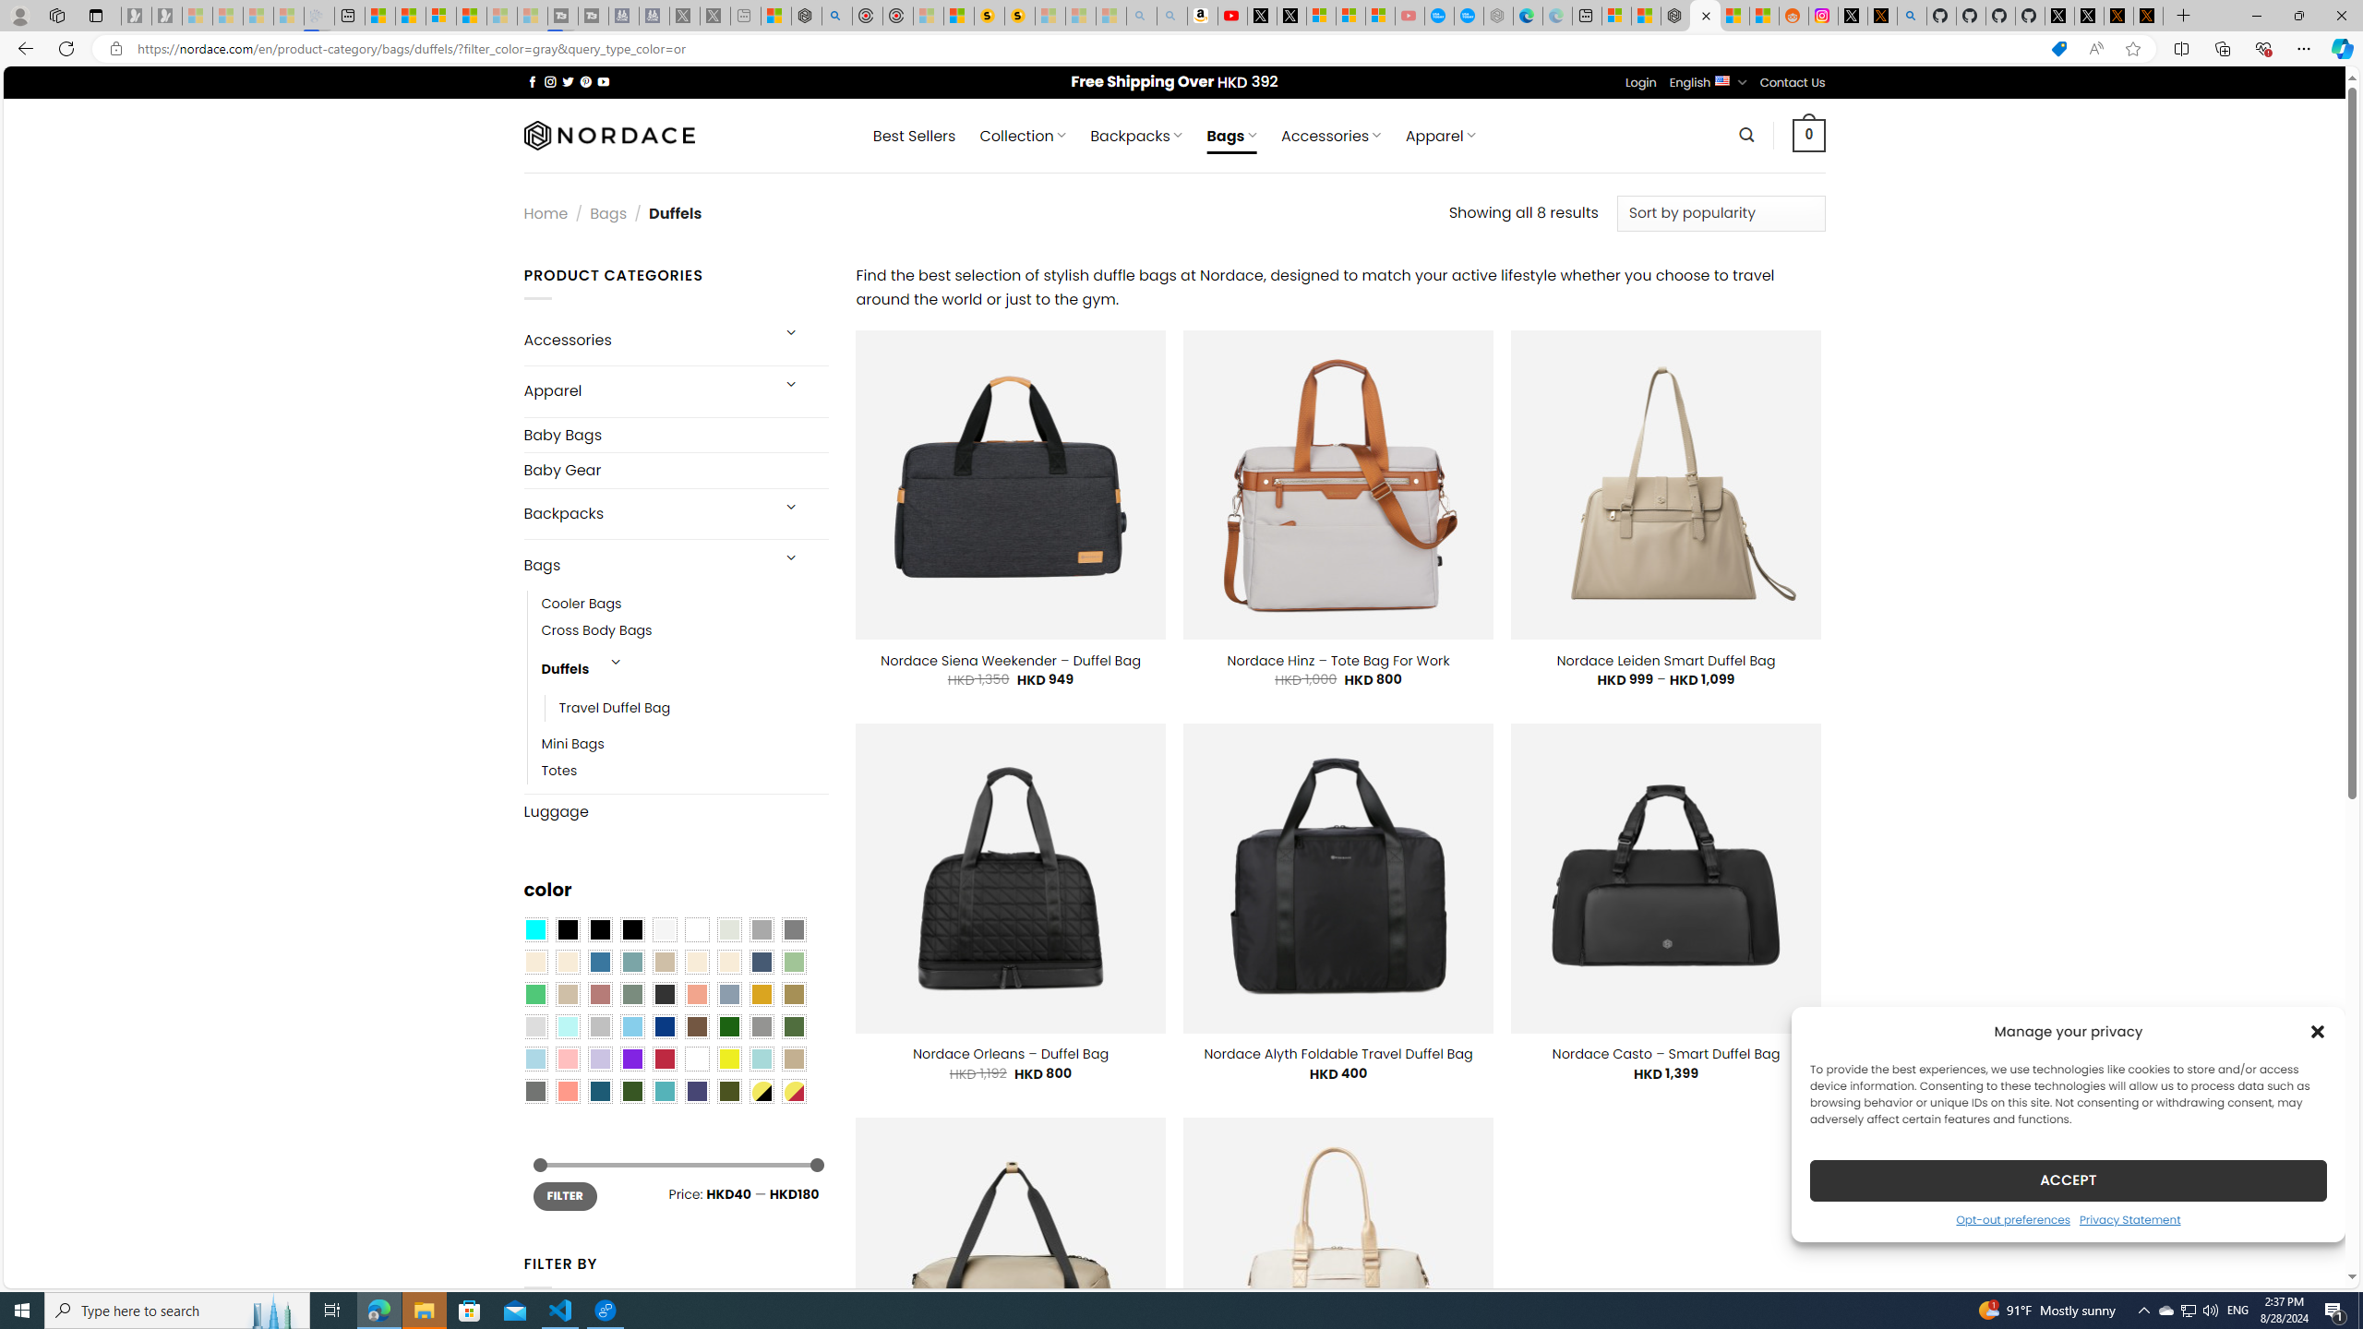 Image resolution: width=2363 pixels, height=1329 pixels. I want to click on Yellow-Black, so click(761, 1091).